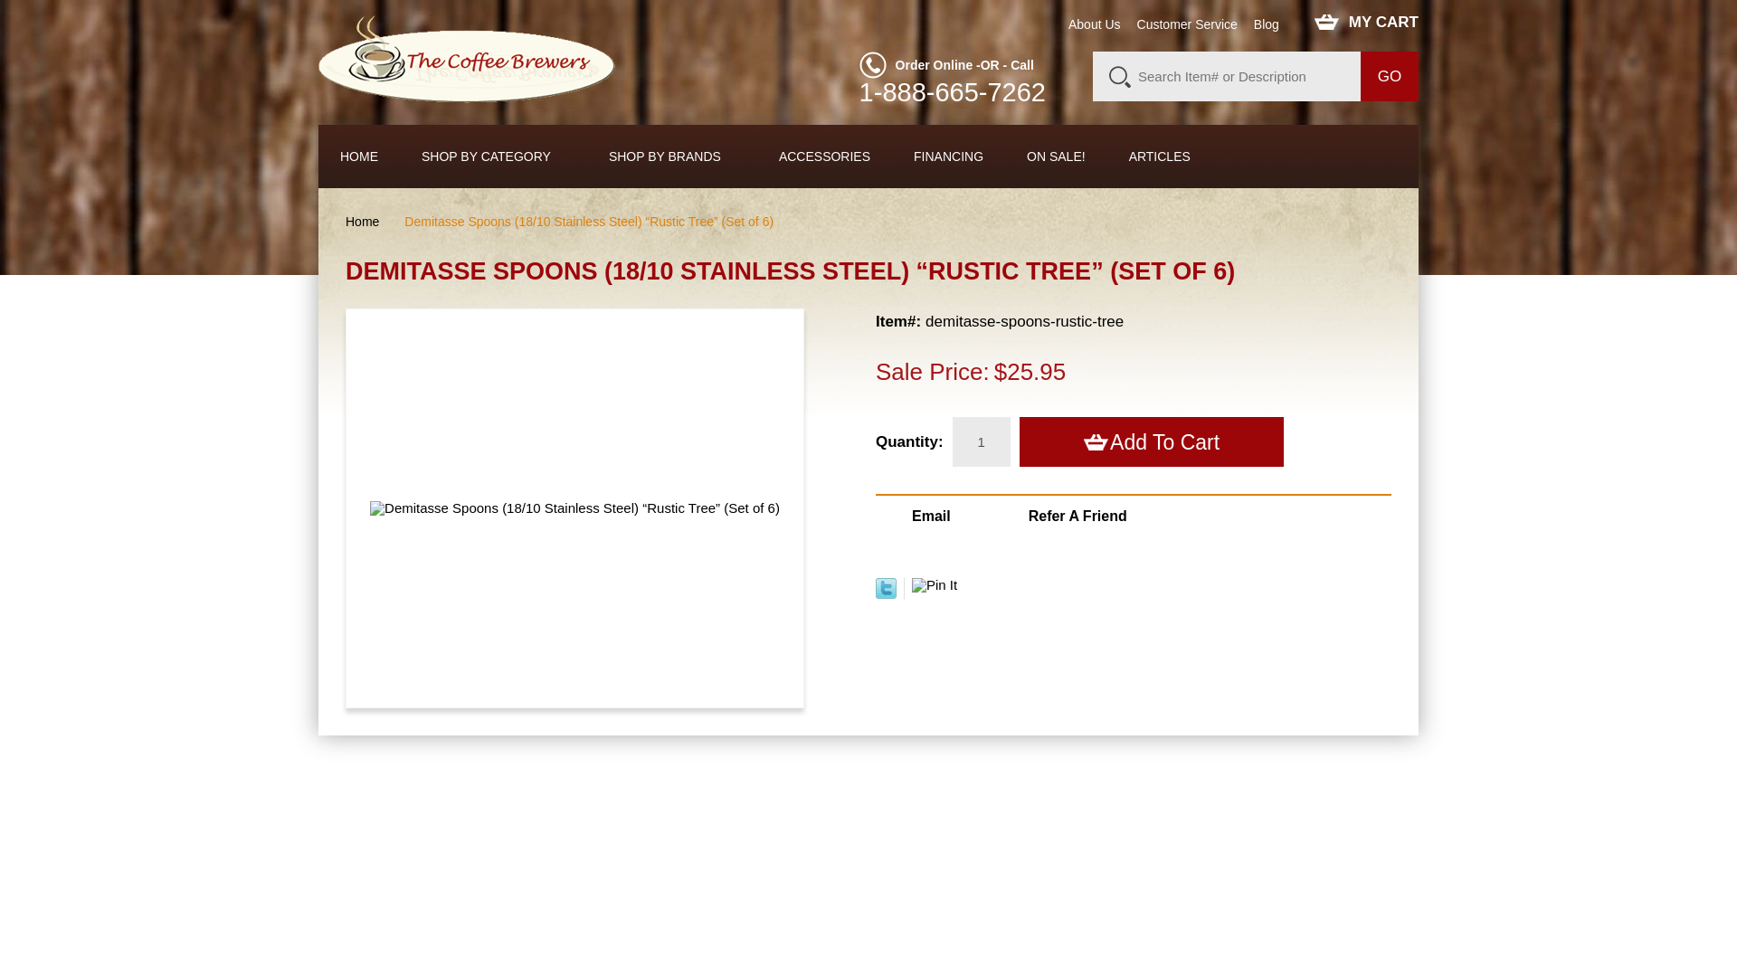 This screenshot has width=1737, height=977. Describe the element at coordinates (1267, 24) in the screenshot. I see `Blog` at that location.